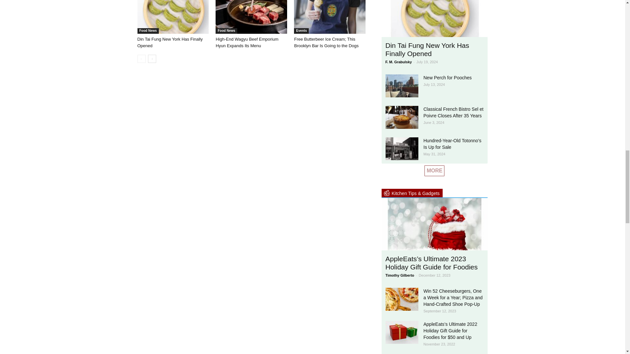 The image size is (630, 354). What do you see at coordinates (251, 17) in the screenshot?
I see `High-End Wagyu Beef Emporium Hyun Expands Its Menu` at bounding box center [251, 17].